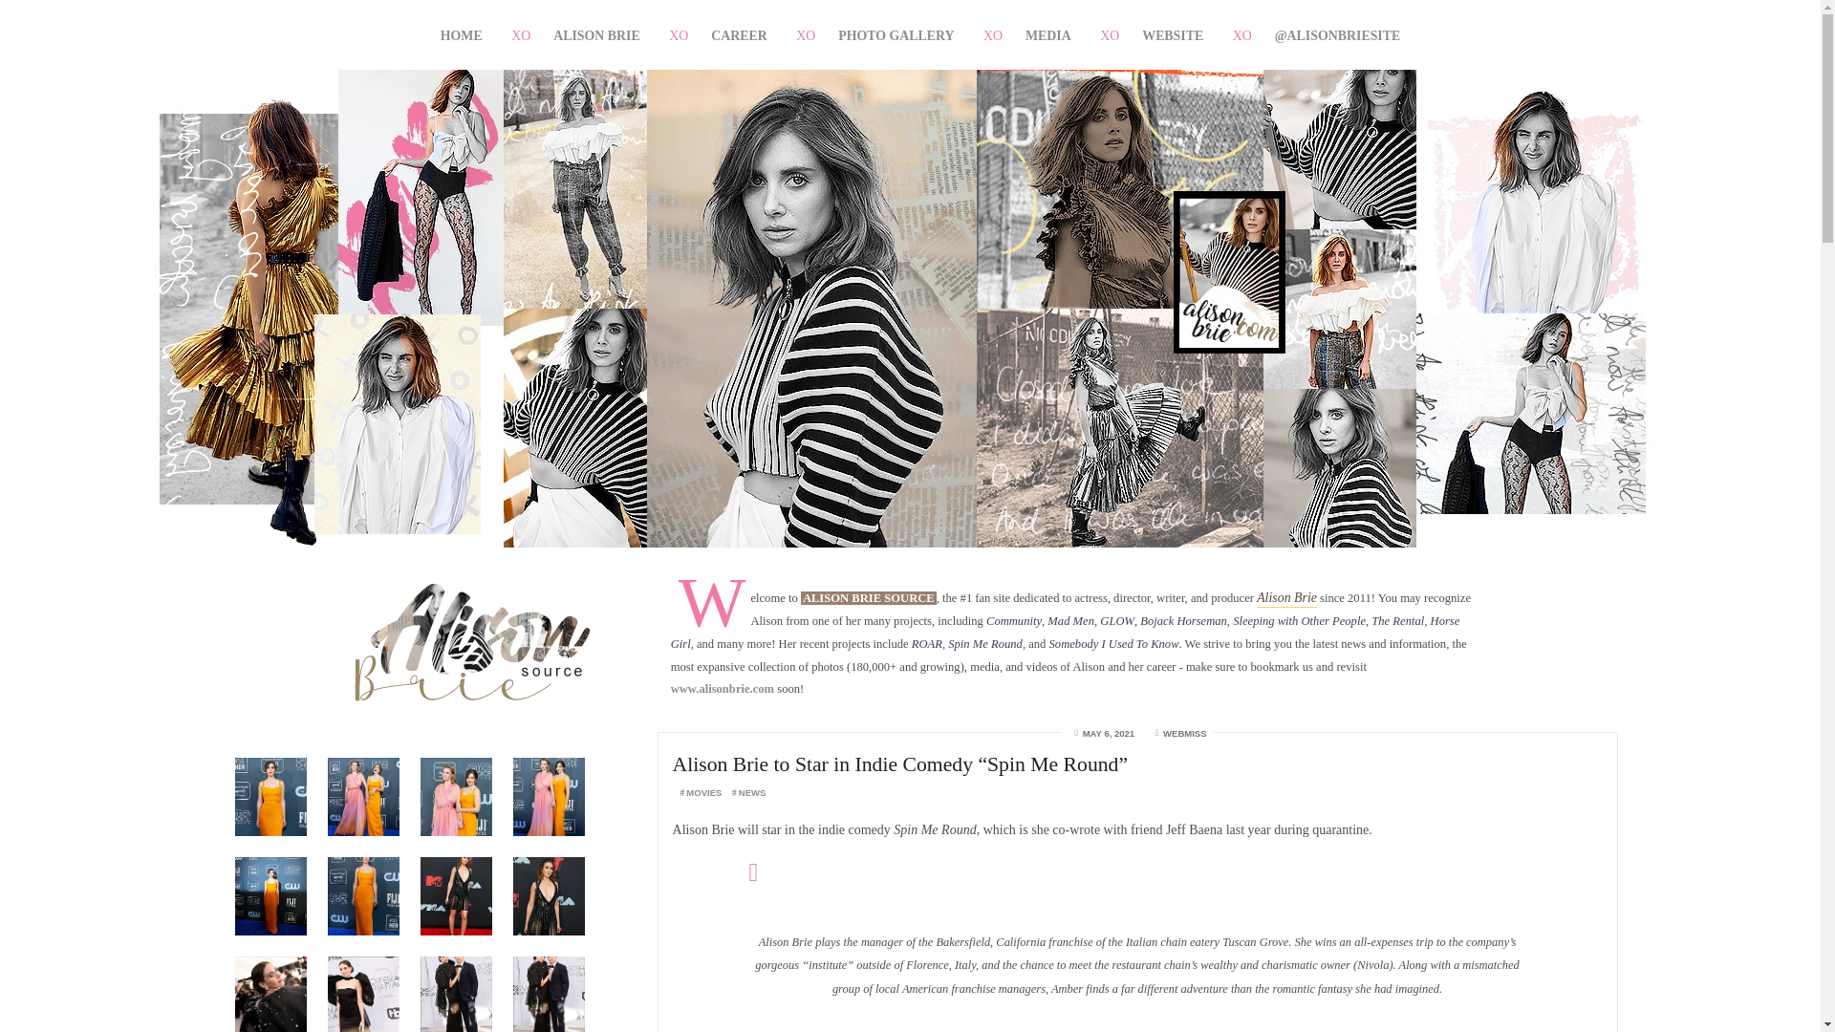 The width and height of the screenshot is (1835, 1032). Describe the element at coordinates (596, 35) in the screenshot. I see `ALISON BRIE` at that location.